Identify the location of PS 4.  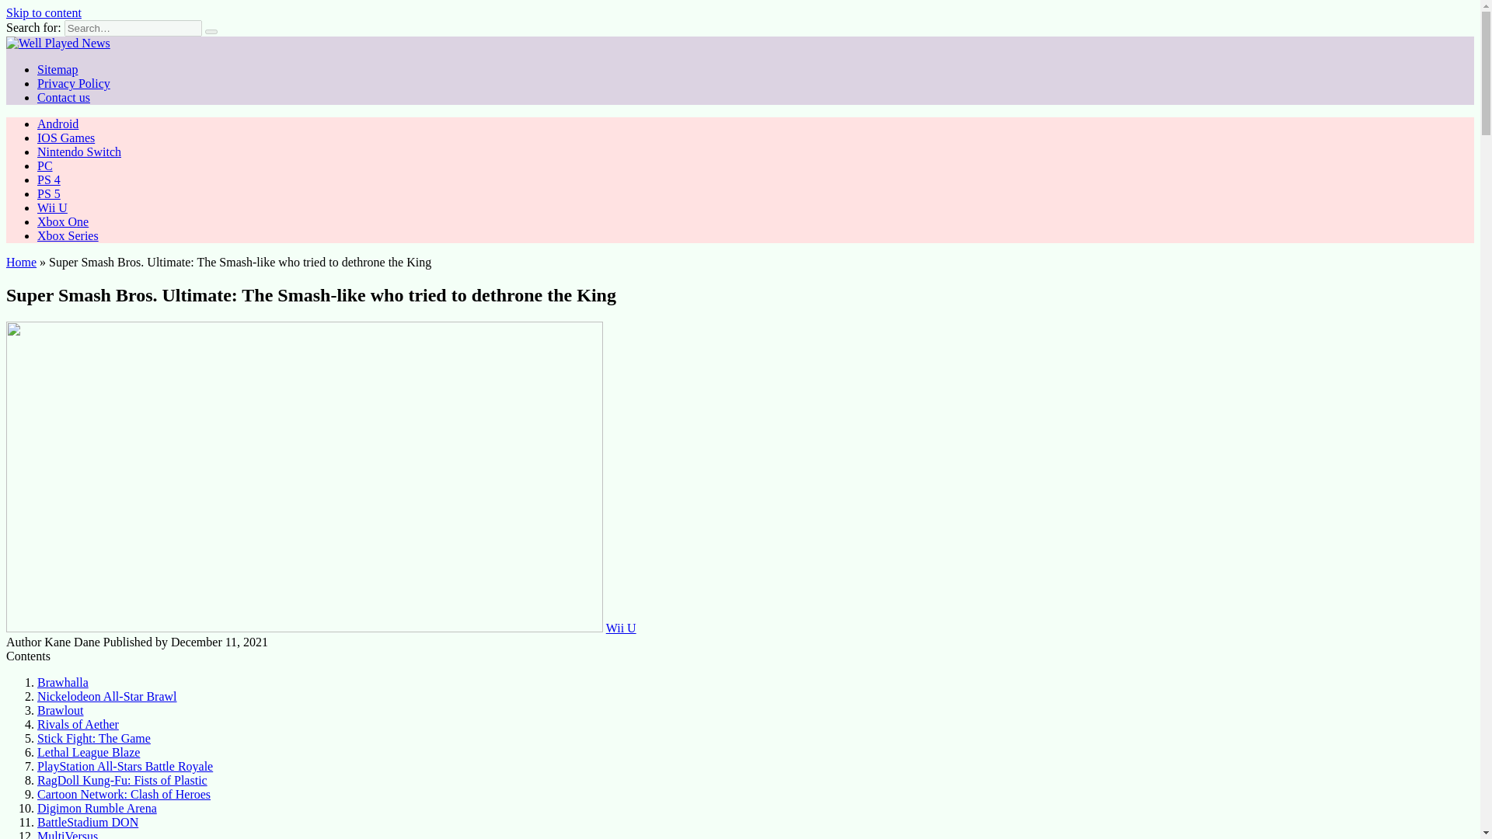
(49, 179).